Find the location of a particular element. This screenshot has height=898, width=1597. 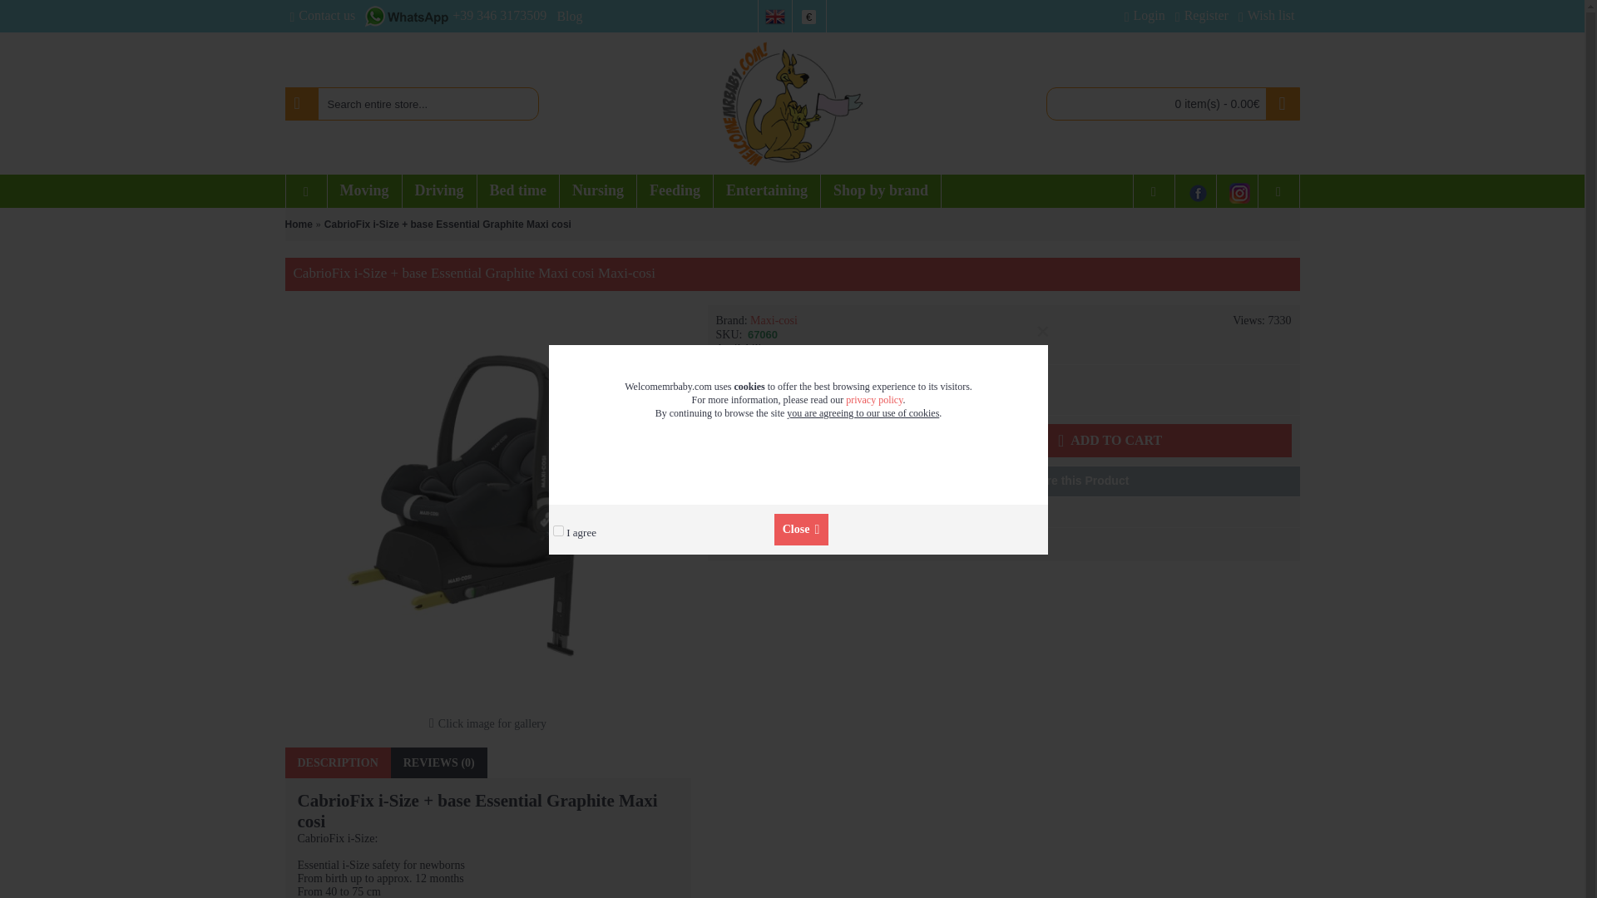

Moving is located at coordinates (364, 190).